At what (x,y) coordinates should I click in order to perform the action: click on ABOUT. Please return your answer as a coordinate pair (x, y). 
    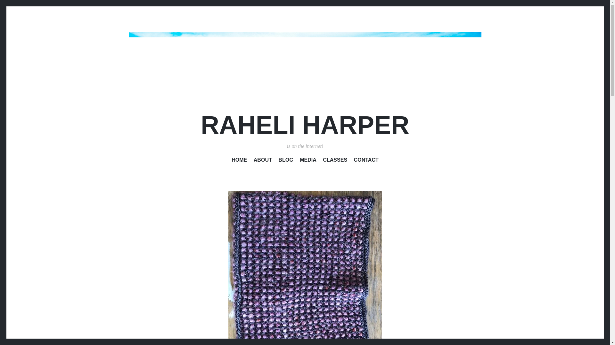
    Looking at the image, I should click on (263, 161).